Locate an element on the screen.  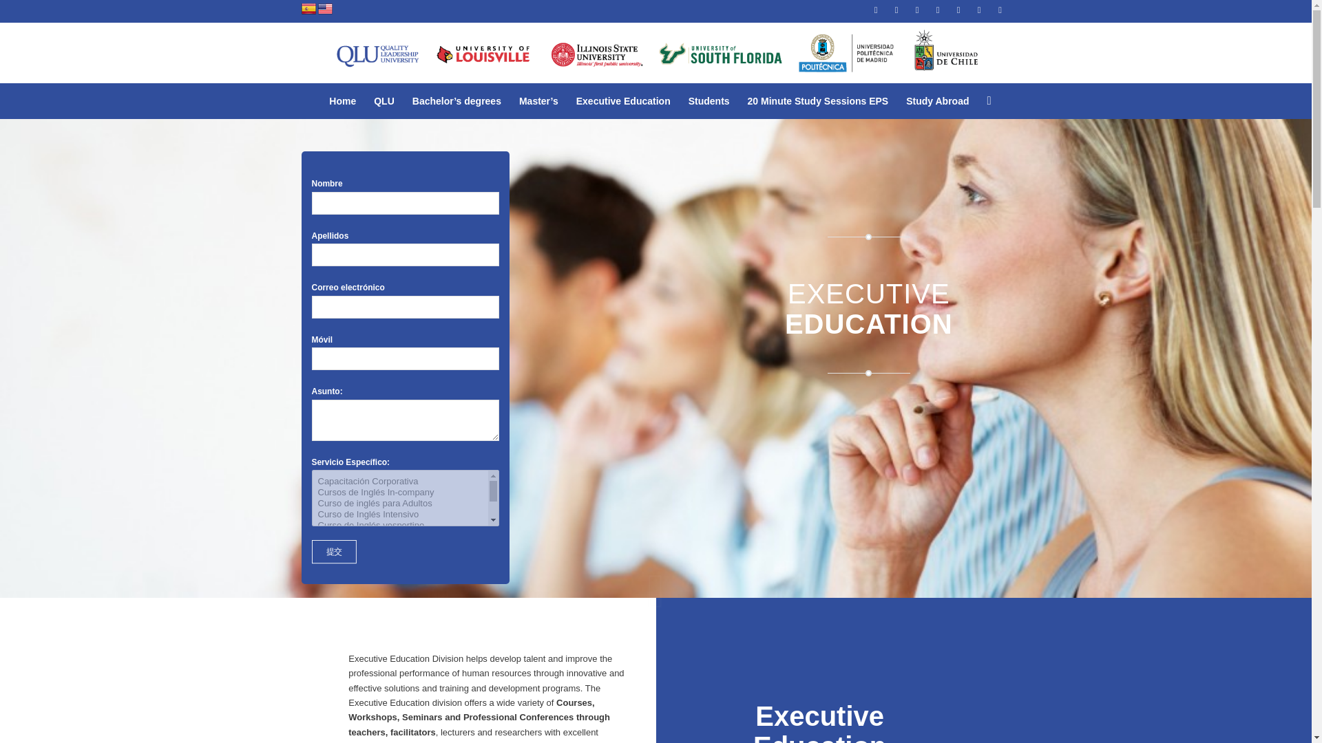
Linkedin is located at coordinates (958, 10).